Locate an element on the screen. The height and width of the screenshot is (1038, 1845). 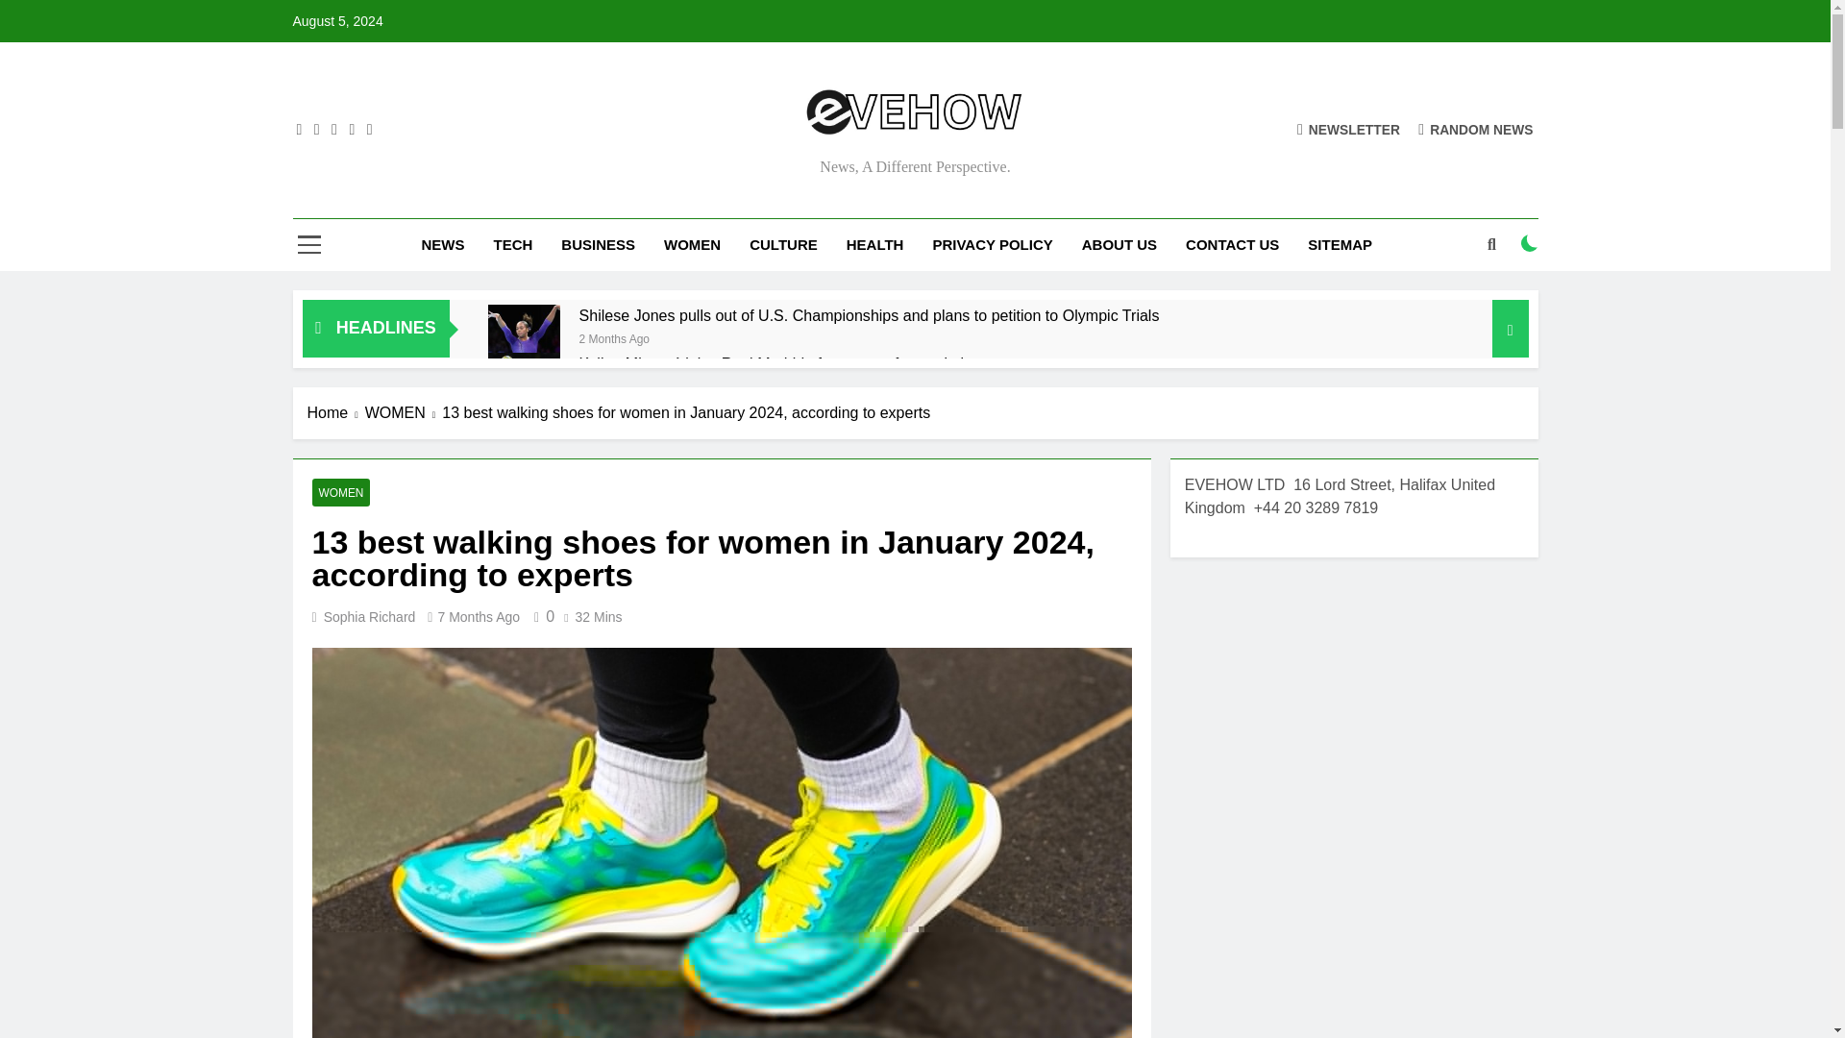
on is located at coordinates (1530, 243).